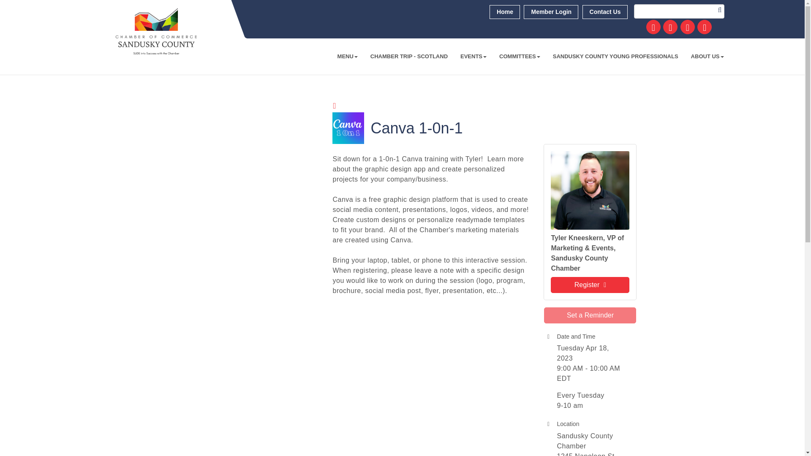 The image size is (811, 456). Describe the element at coordinates (688, 27) in the screenshot. I see `Icon Link` at that location.